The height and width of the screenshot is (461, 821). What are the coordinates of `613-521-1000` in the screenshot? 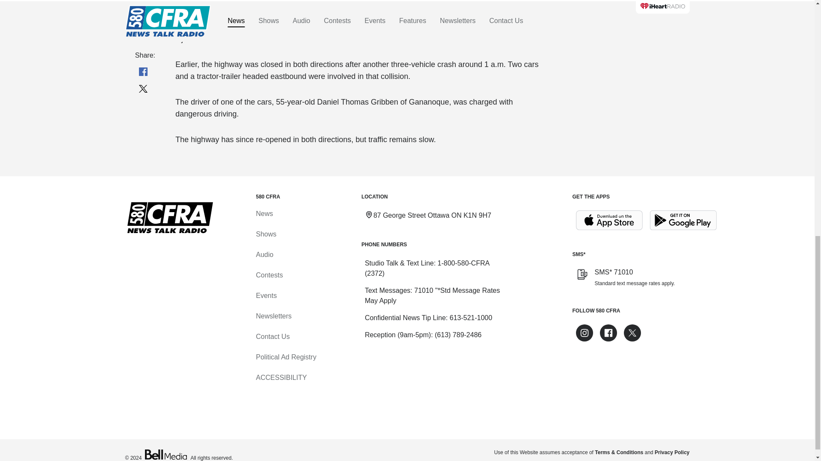 It's located at (470, 318).